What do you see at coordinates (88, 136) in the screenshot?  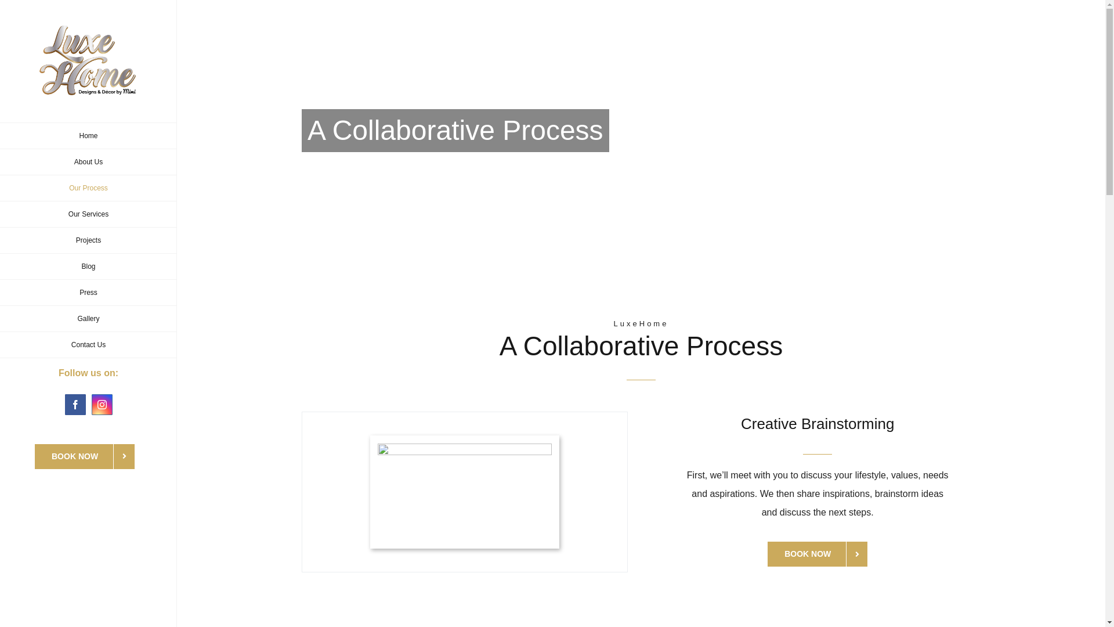 I see `Home` at bounding box center [88, 136].